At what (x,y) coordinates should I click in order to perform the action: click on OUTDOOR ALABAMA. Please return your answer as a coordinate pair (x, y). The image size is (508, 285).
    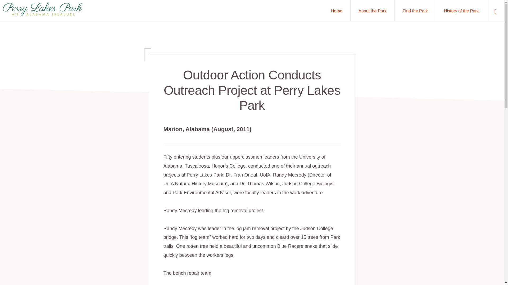
    Looking at the image, I should click on (154, 270).